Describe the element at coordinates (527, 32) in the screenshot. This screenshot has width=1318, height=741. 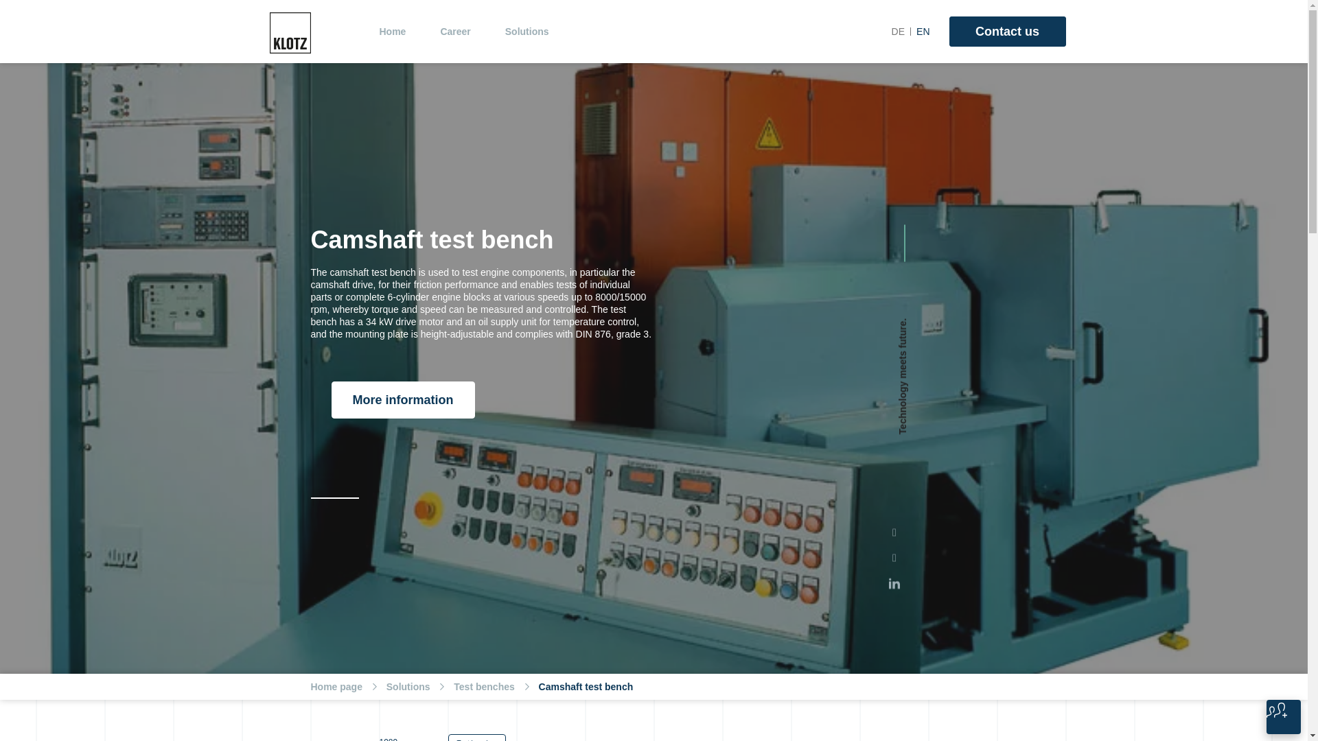
I see `Solutions` at that location.